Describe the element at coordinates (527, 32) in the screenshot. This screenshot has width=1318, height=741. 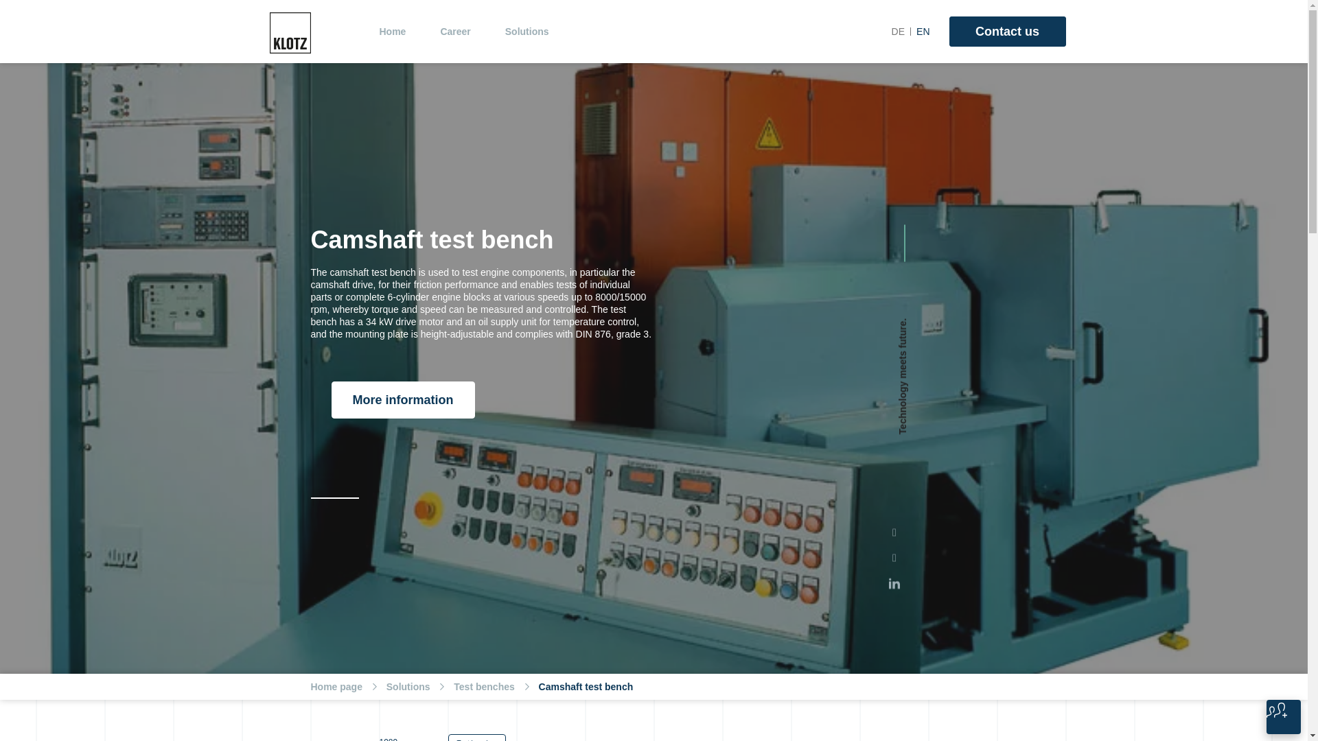
I see `Solutions` at that location.